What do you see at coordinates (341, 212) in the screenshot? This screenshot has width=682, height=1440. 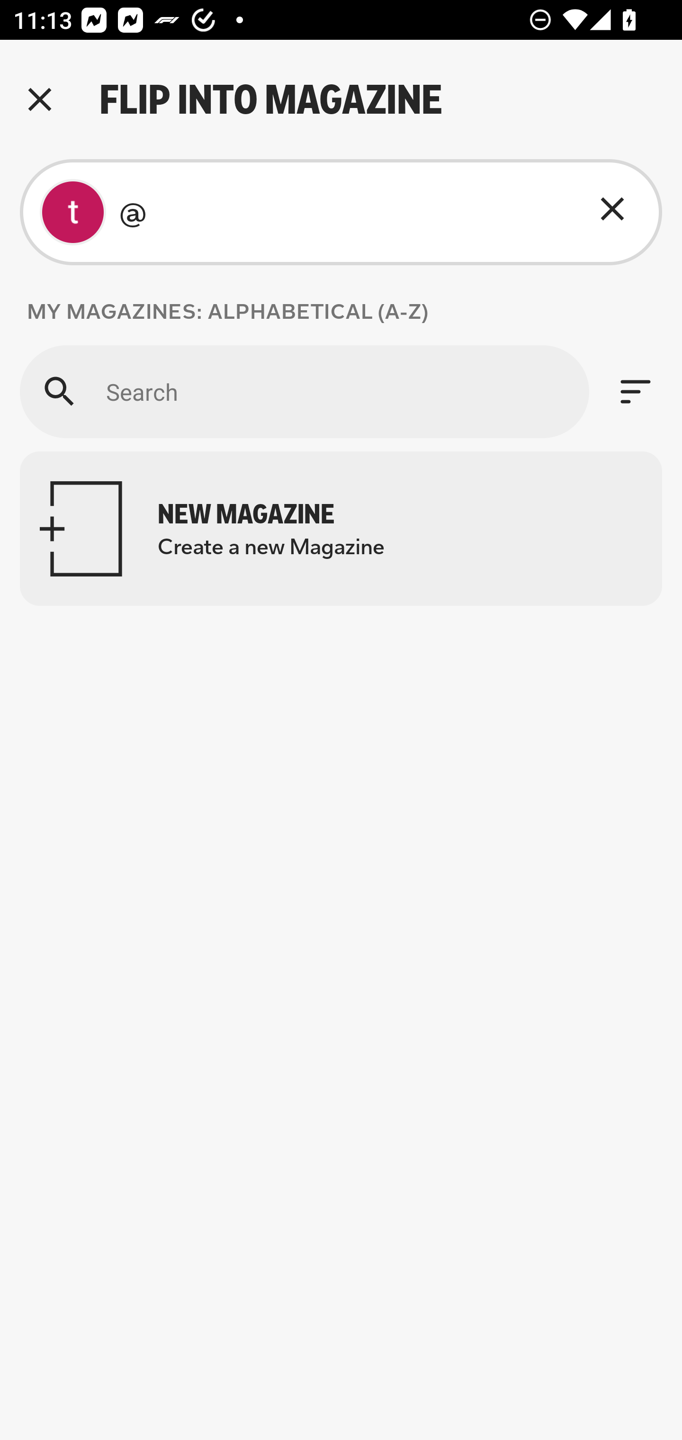 I see `test appium @` at bounding box center [341, 212].